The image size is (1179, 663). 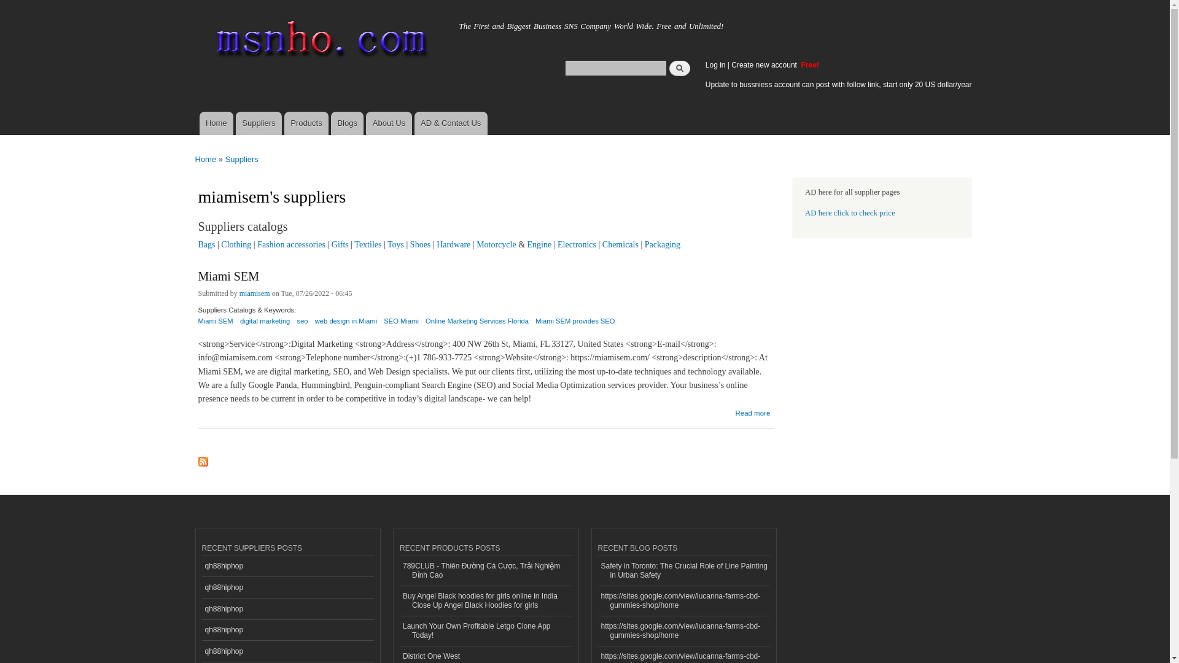 What do you see at coordinates (679, 68) in the screenshot?
I see `Search` at bounding box center [679, 68].